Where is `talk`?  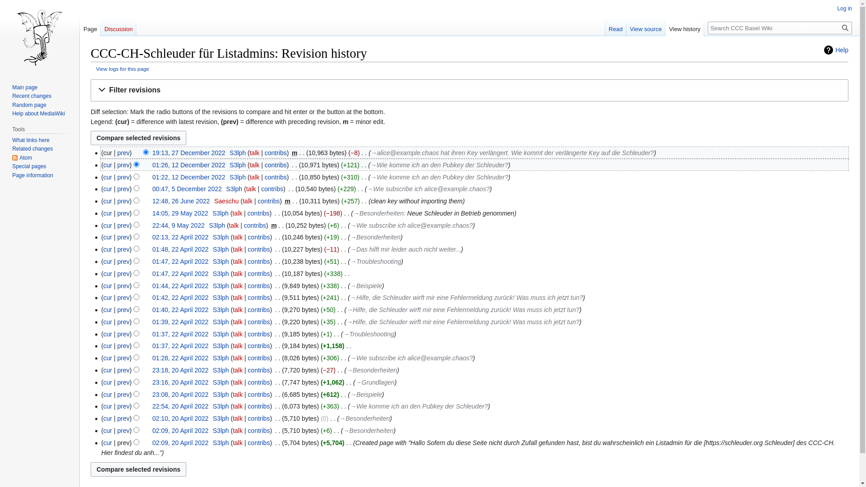
talk is located at coordinates (238, 345).